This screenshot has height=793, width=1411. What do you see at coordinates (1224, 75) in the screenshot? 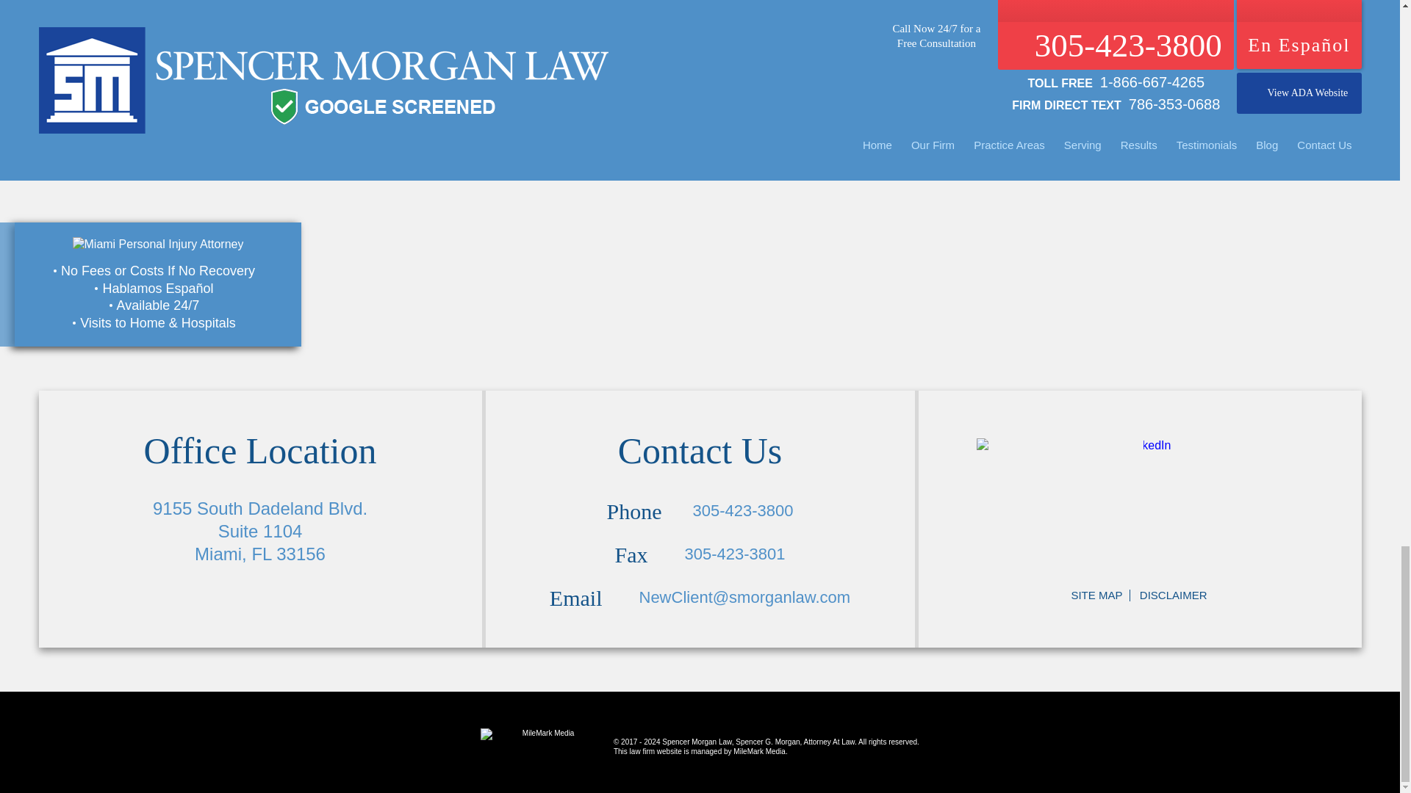
I see `Send Your Message` at bounding box center [1224, 75].